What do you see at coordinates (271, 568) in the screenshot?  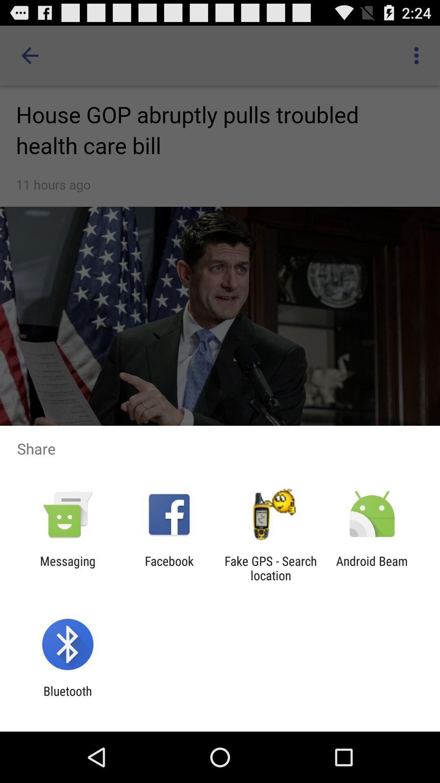 I see `press the fake gps search app` at bounding box center [271, 568].